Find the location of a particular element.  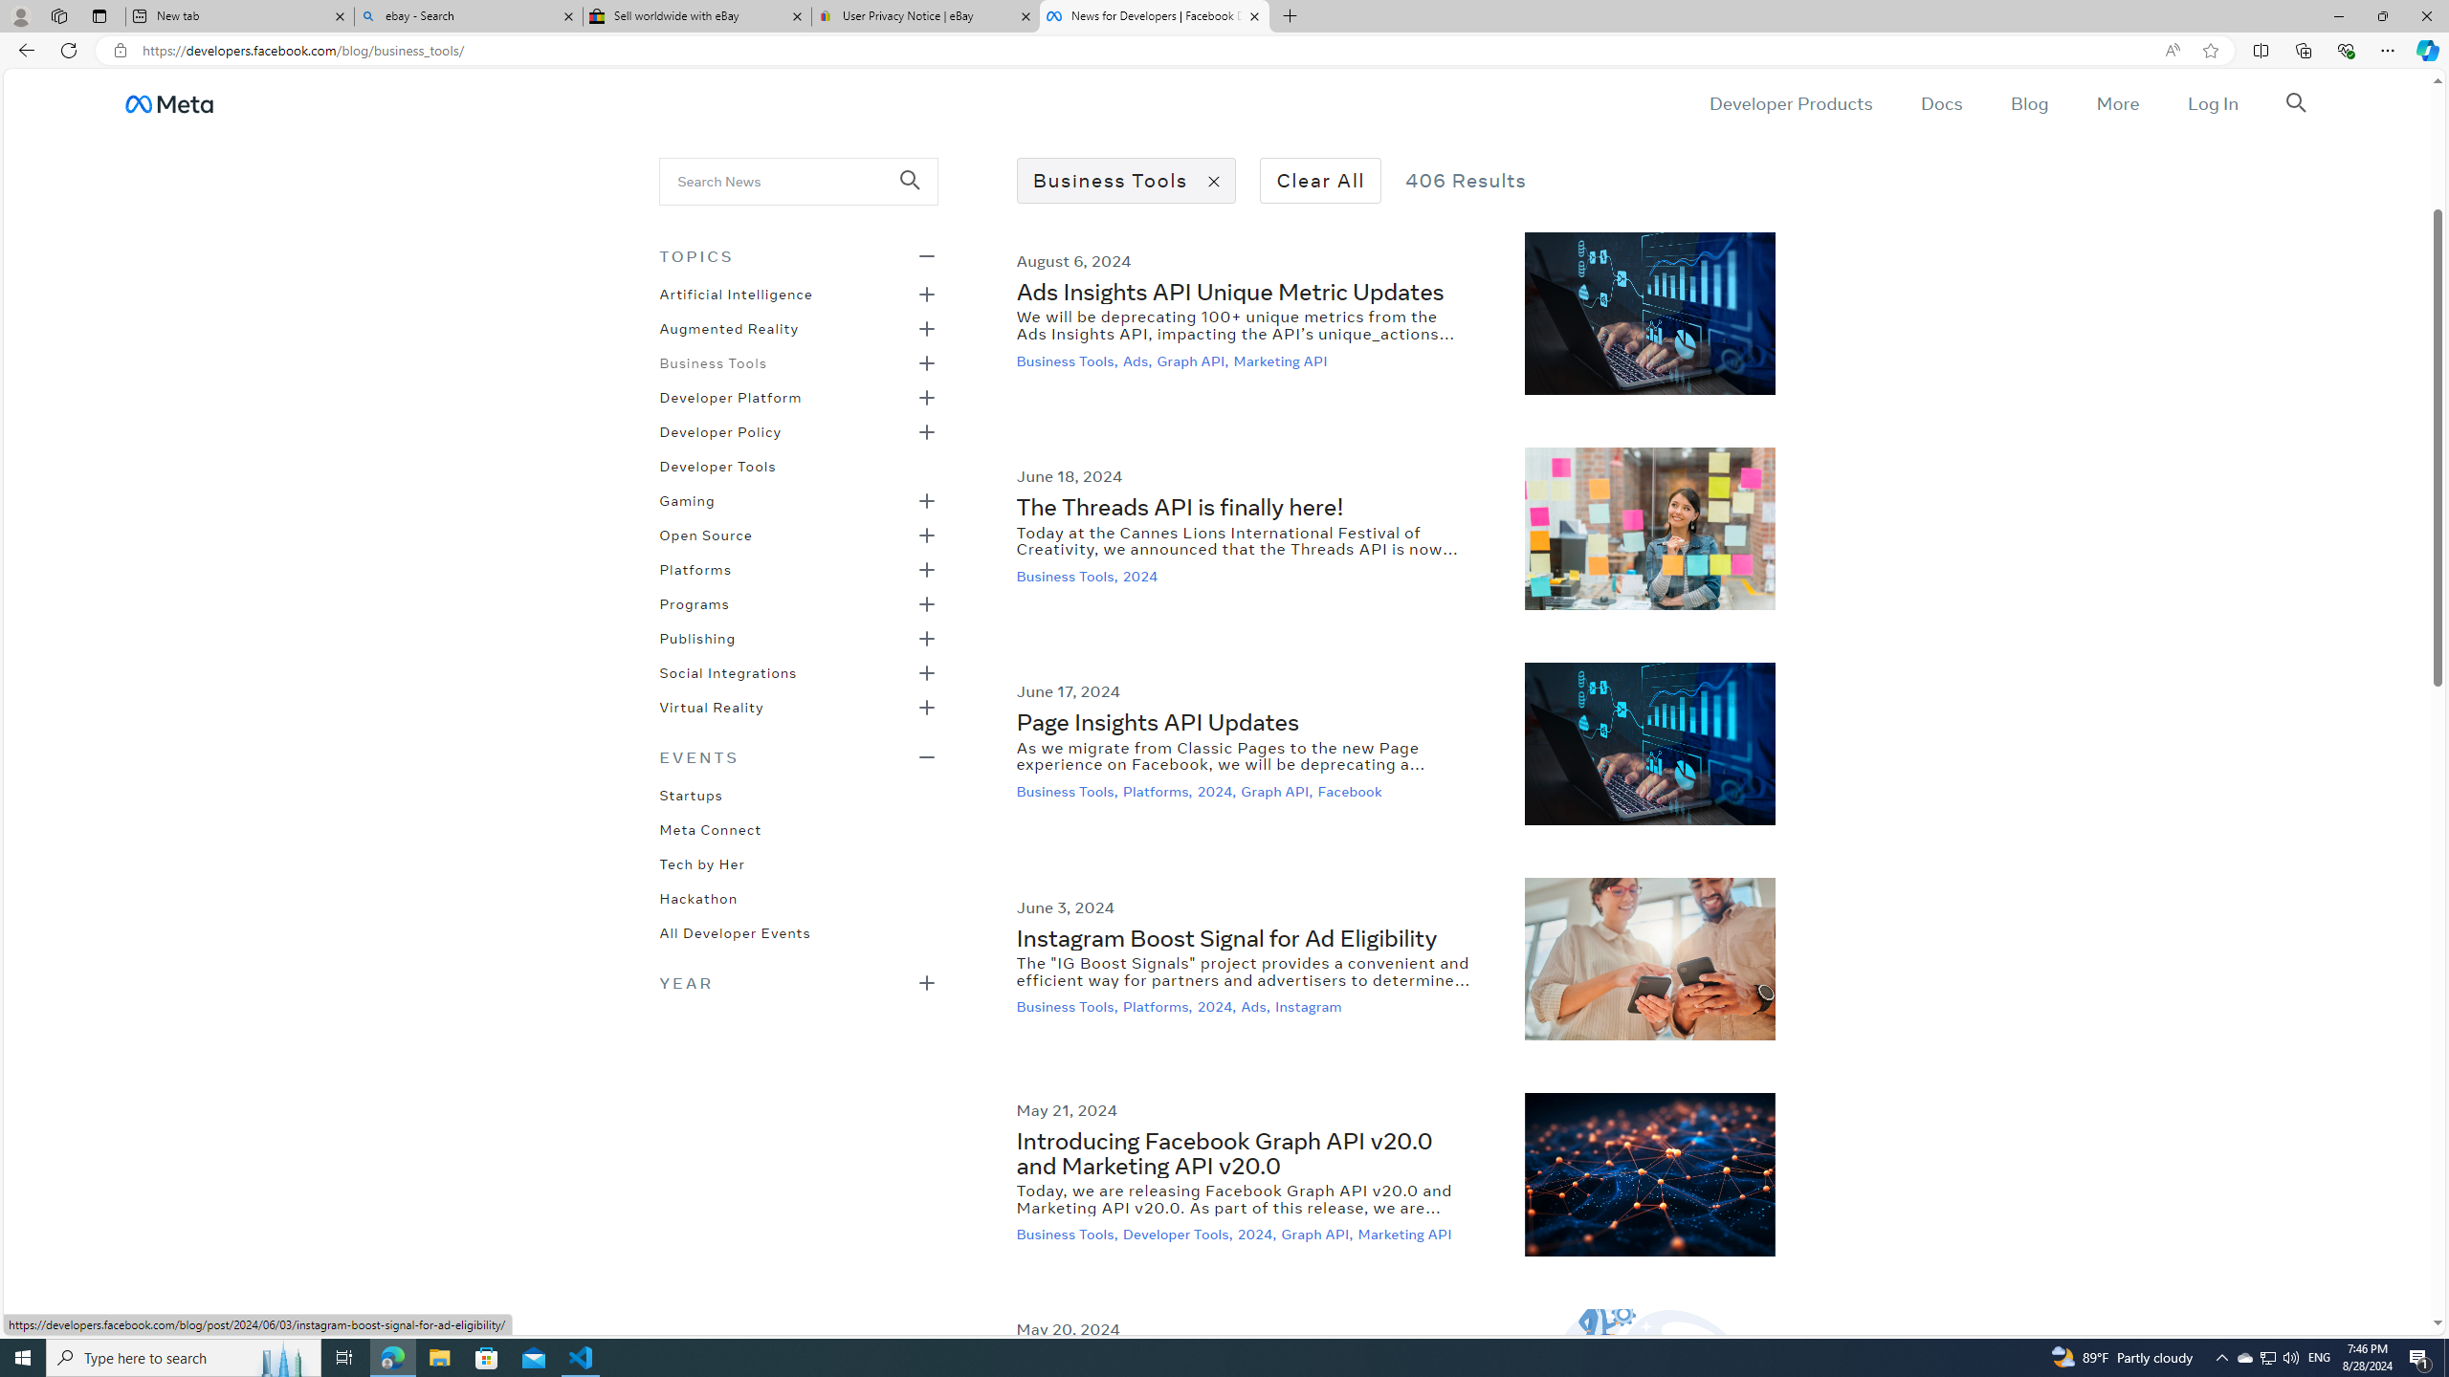

Minimize is located at coordinates (2338, 16).